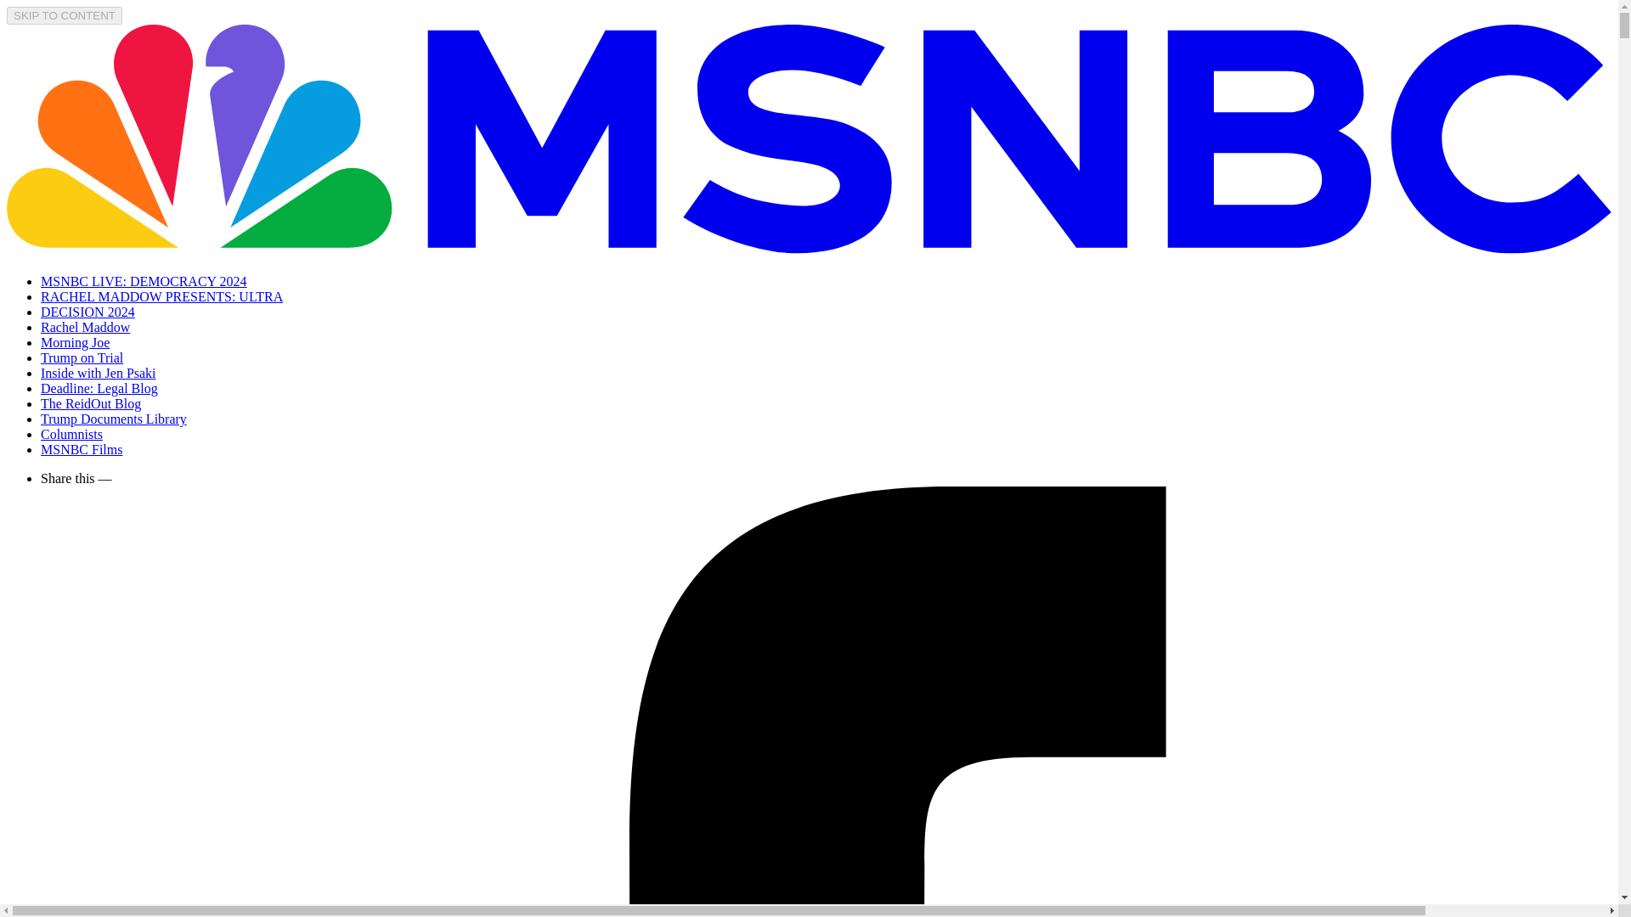 The image size is (1631, 917). I want to click on Morning Joe, so click(75, 342).